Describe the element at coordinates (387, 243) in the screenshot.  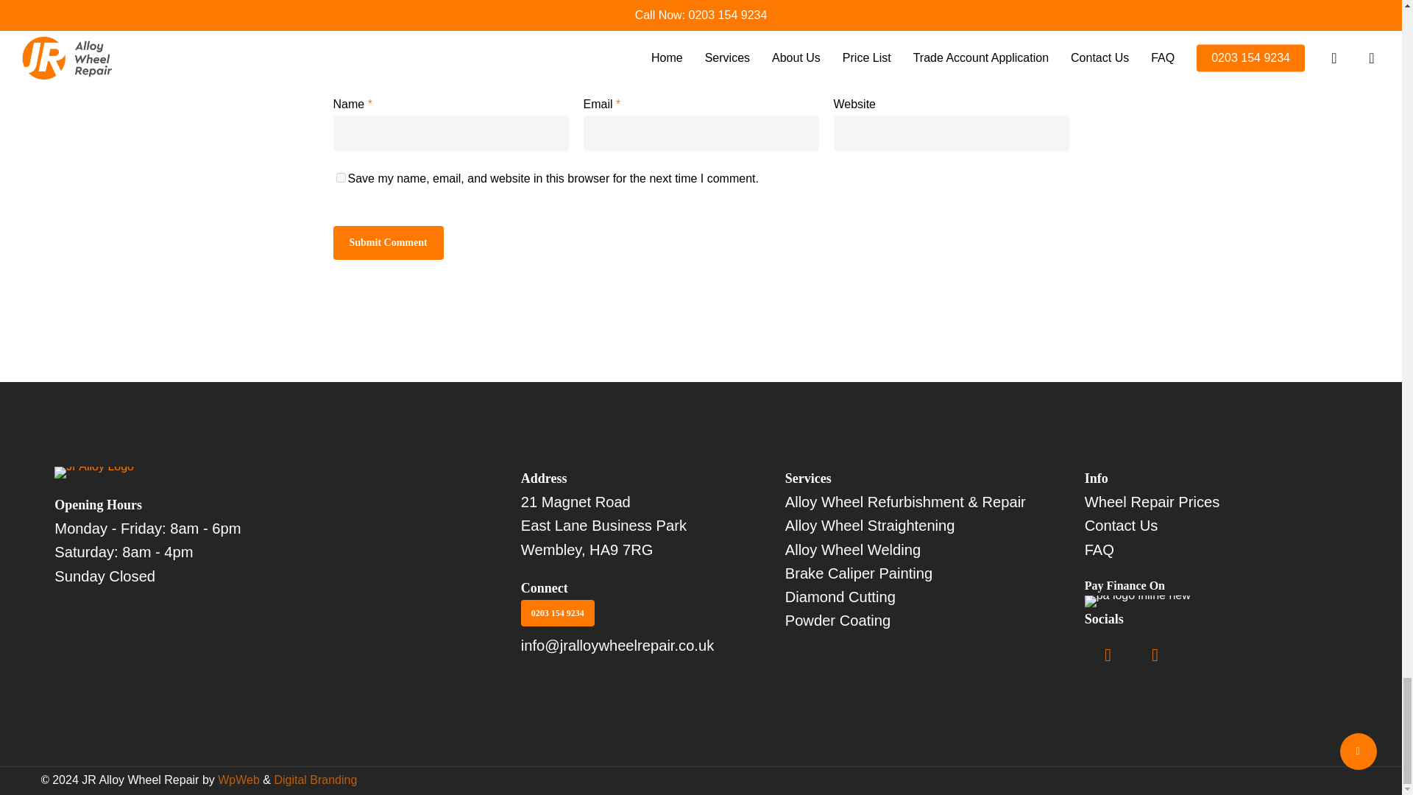
I see `Submit Comment` at that location.